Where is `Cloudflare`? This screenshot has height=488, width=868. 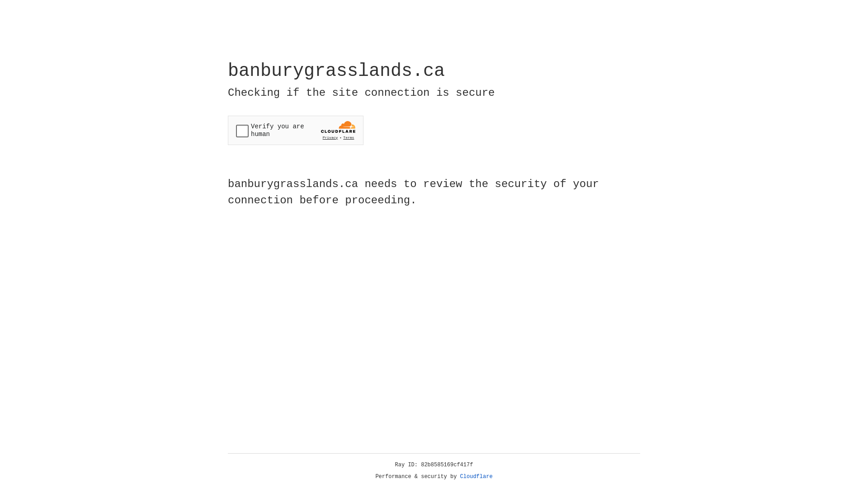 Cloudflare is located at coordinates (476, 477).